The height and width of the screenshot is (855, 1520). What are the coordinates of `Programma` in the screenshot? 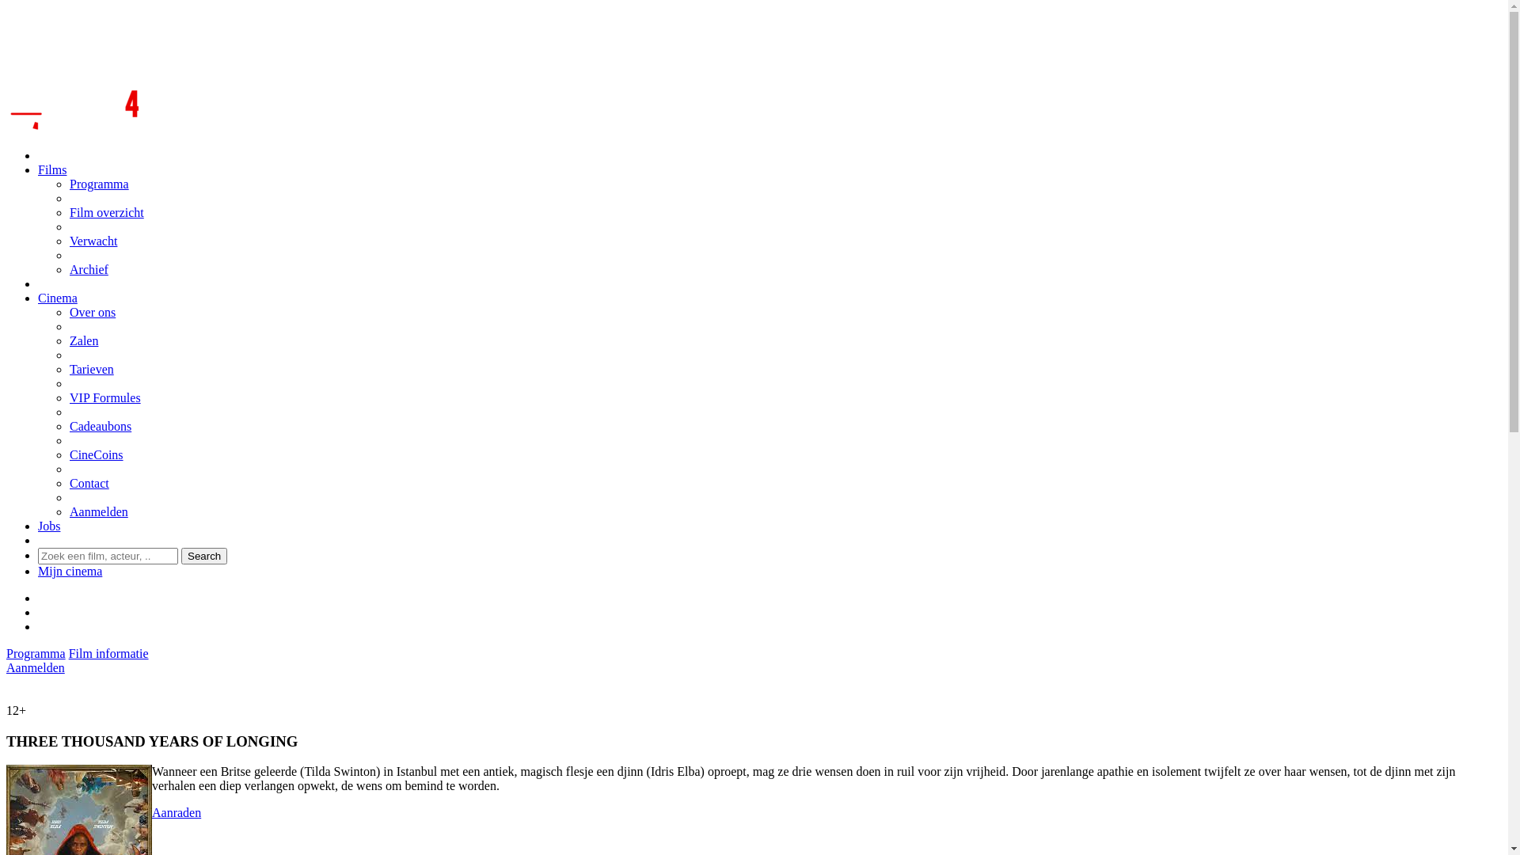 It's located at (36, 654).